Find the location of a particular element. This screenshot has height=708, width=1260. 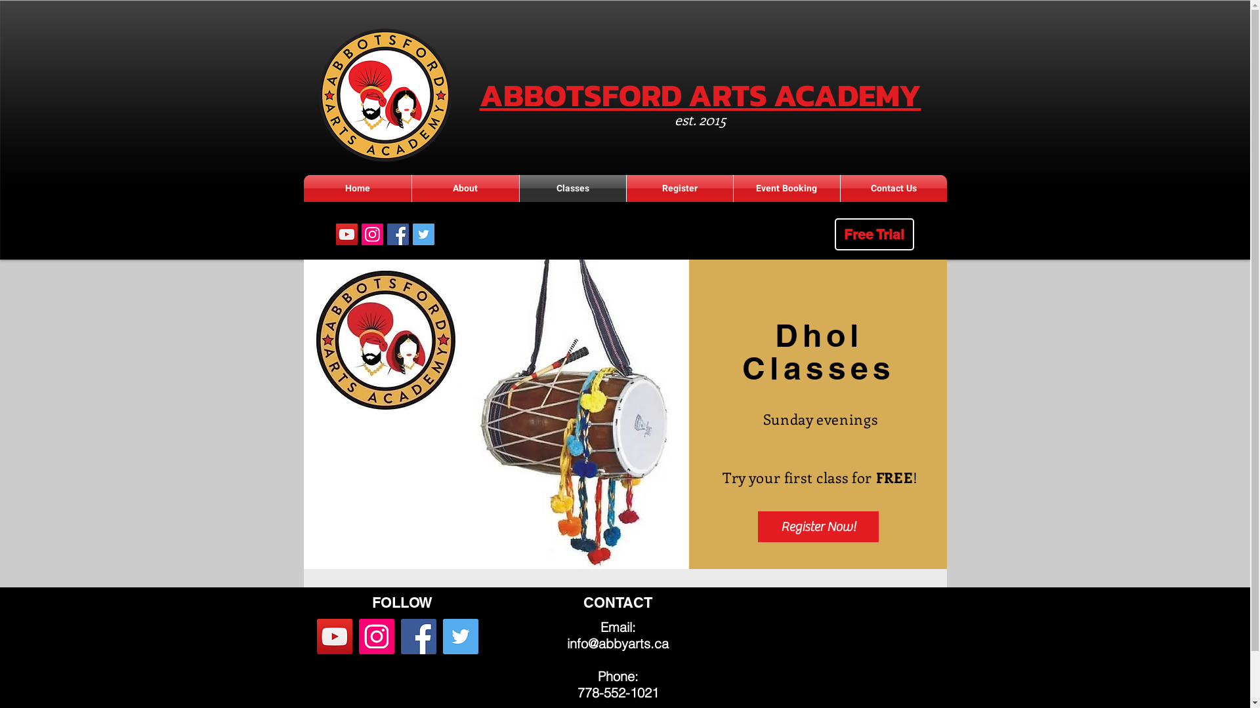

About is located at coordinates (466, 189).